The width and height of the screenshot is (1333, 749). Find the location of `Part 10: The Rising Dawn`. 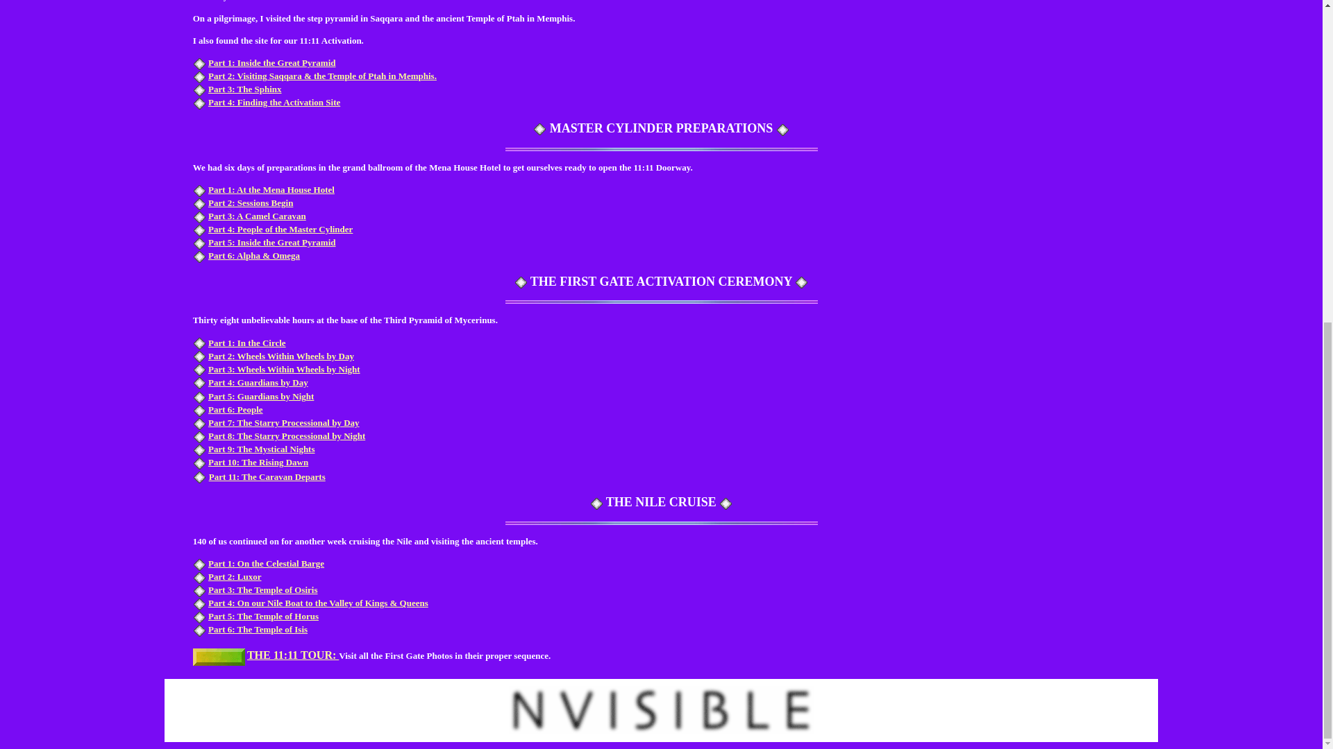

Part 10: The Rising Dawn is located at coordinates (258, 462).